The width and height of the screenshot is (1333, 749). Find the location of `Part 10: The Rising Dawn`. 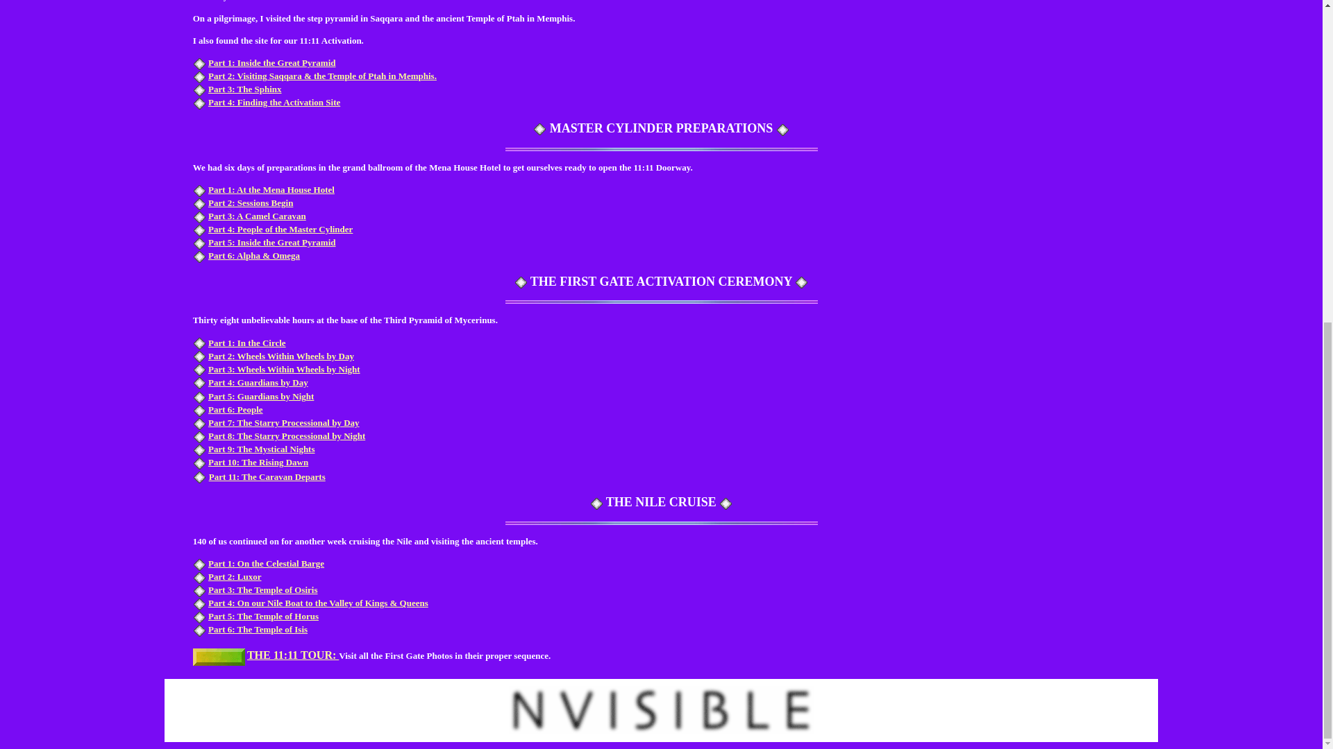

Part 10: The Rising Dawn is located at coordinates (258, 462).